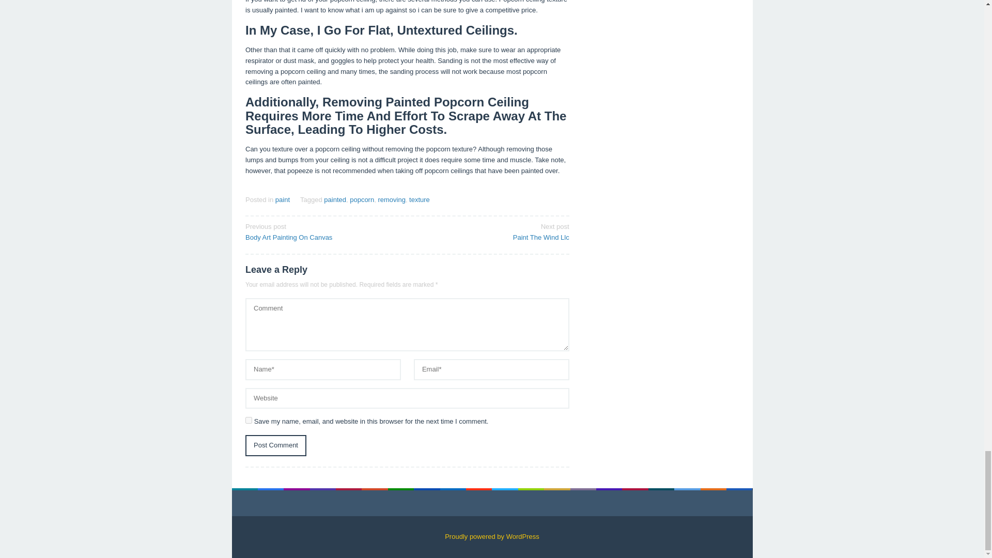 The width and height of the screenshot is (992, 558). I want to click on paint, so click(322, 231).